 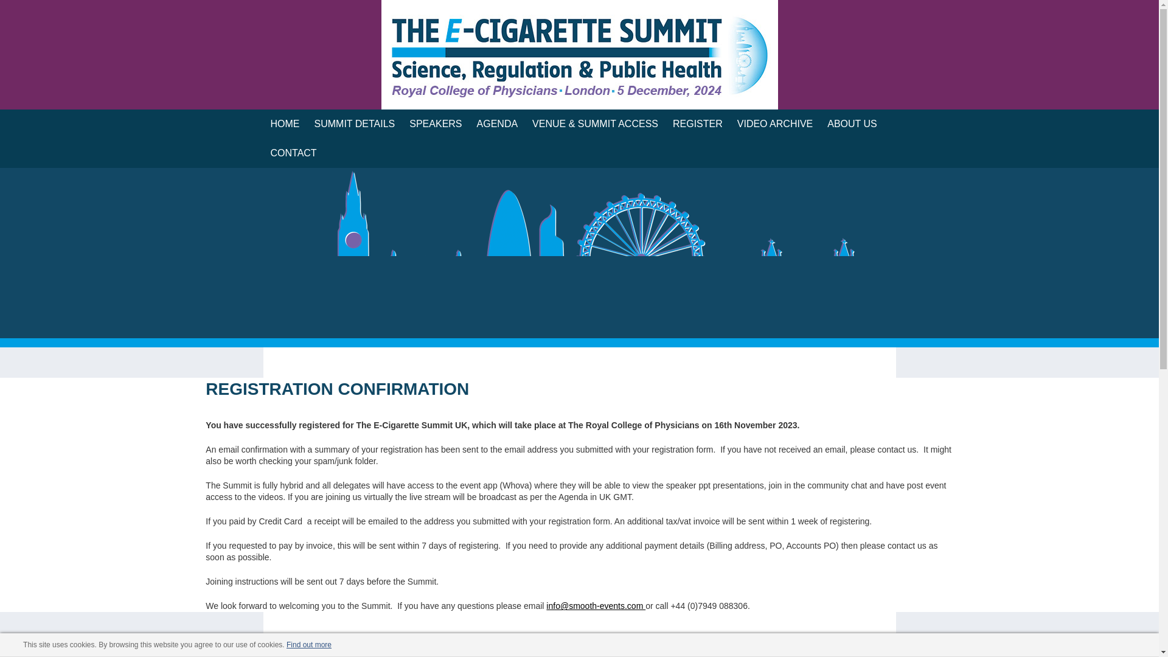 What do you see at coordinates (775, 124) in the screenshot?
I see `VIDEO ARCHIVE` at bounding box center [775, 124].